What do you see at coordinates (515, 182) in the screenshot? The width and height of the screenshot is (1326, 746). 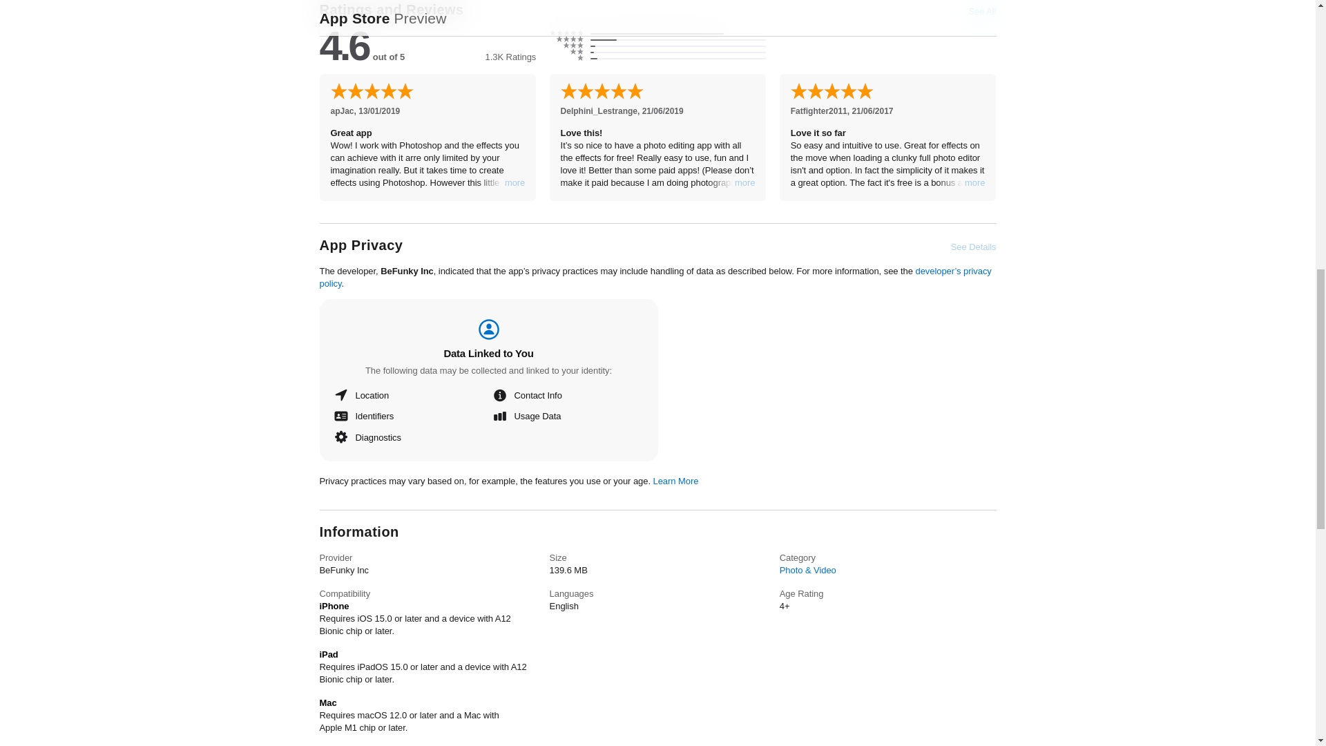 I see `more` at bounding box center [515, 182].